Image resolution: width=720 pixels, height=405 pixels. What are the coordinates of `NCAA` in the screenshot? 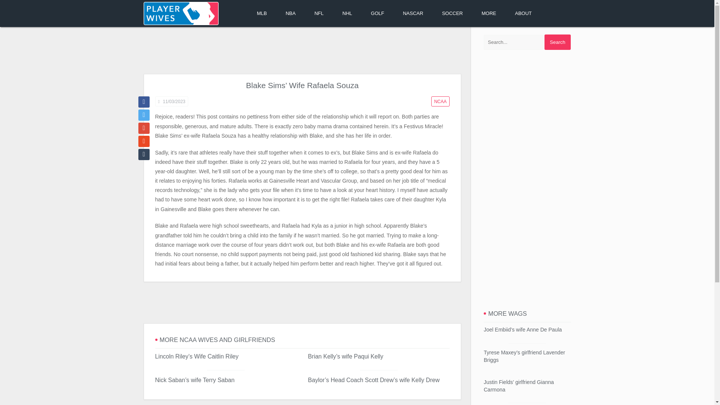 It's located at (440, 101).